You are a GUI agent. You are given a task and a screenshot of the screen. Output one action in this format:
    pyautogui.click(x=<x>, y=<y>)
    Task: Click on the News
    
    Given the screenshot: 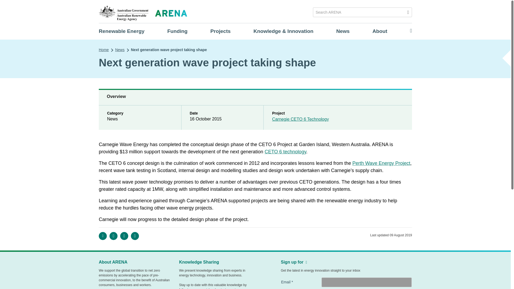 What is the action you would take?
    pyautogui.click(x=343, y=31)
    